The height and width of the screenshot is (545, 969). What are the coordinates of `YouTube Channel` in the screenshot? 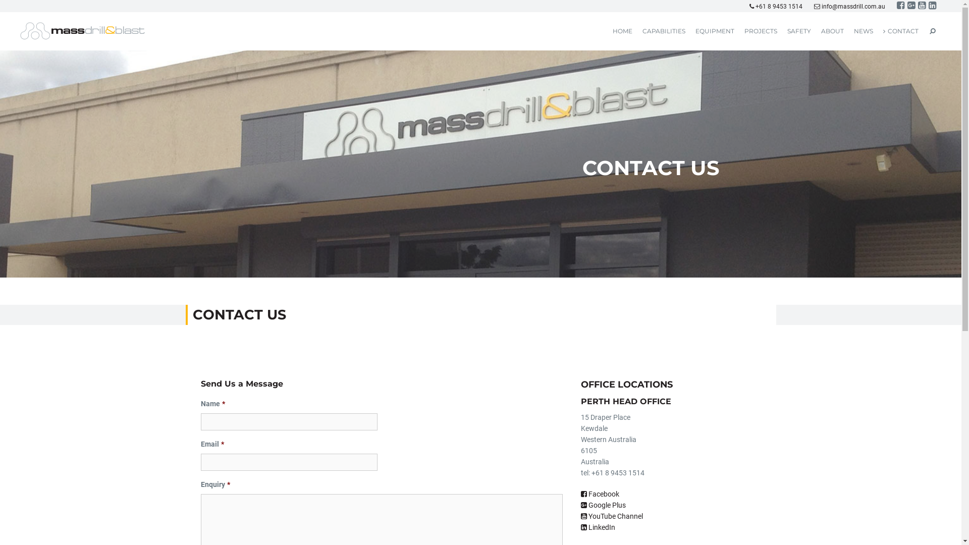 It's located at (612, 516).